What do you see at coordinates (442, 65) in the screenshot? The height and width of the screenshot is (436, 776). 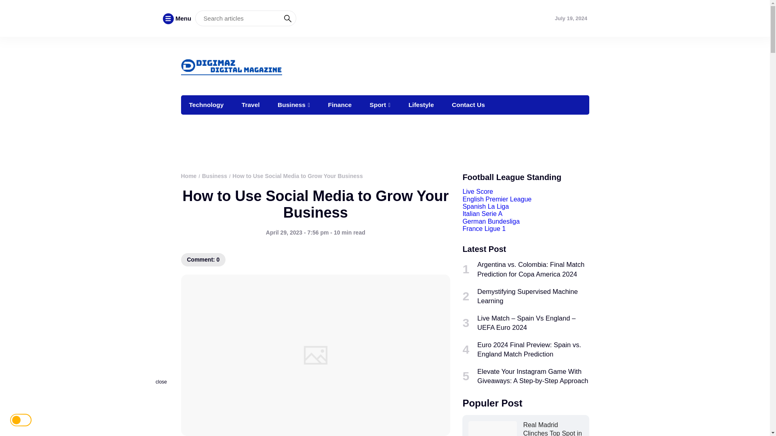 I see `Advertisement` at bounding box center [442, 65].